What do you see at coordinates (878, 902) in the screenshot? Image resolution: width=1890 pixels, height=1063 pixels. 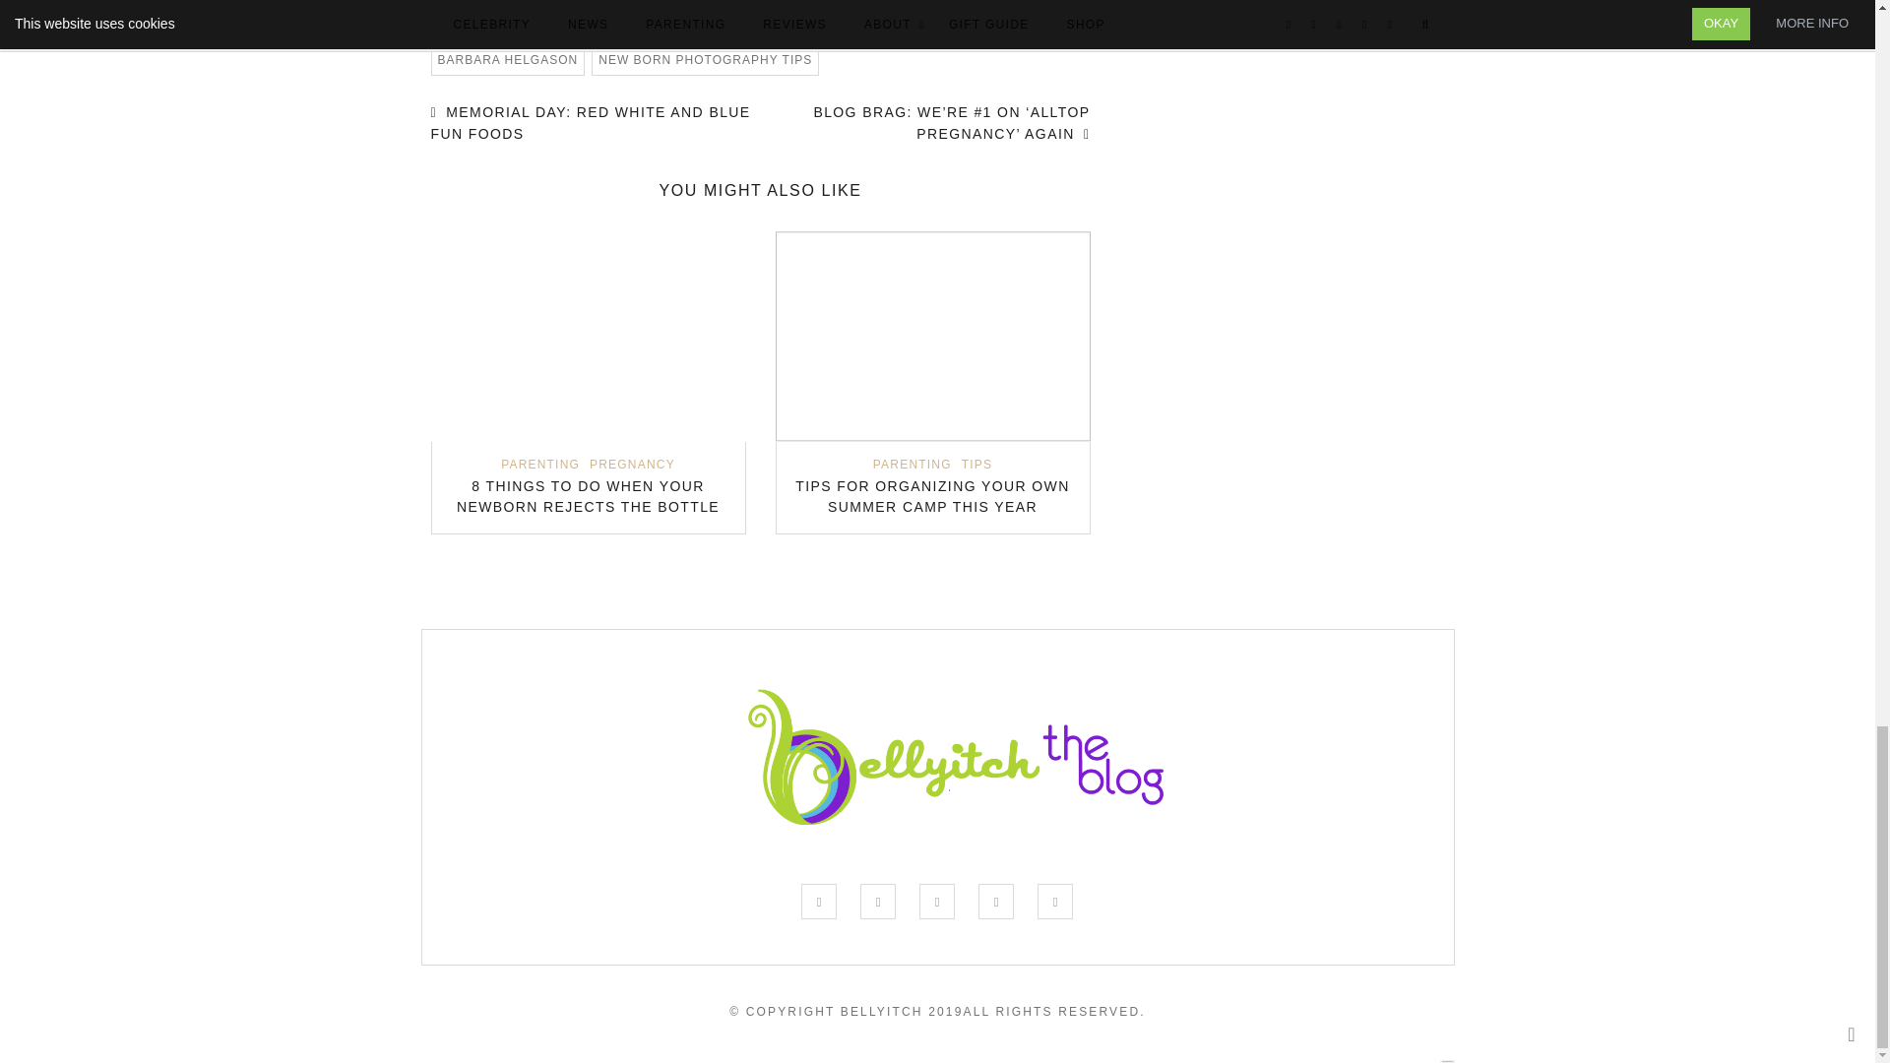 I see `Twitter` at bounding box center [878, 902].